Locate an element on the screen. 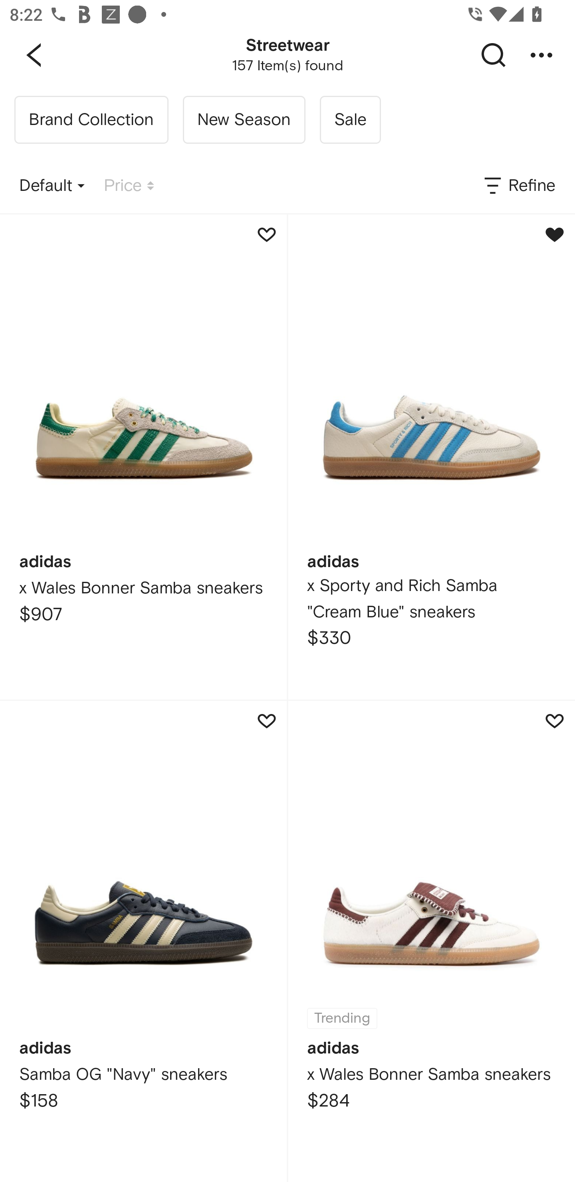 The image size is (575, 1182). adidas x Wales Bonner Samba sneakers $907 is located at coordinates (143, 457).